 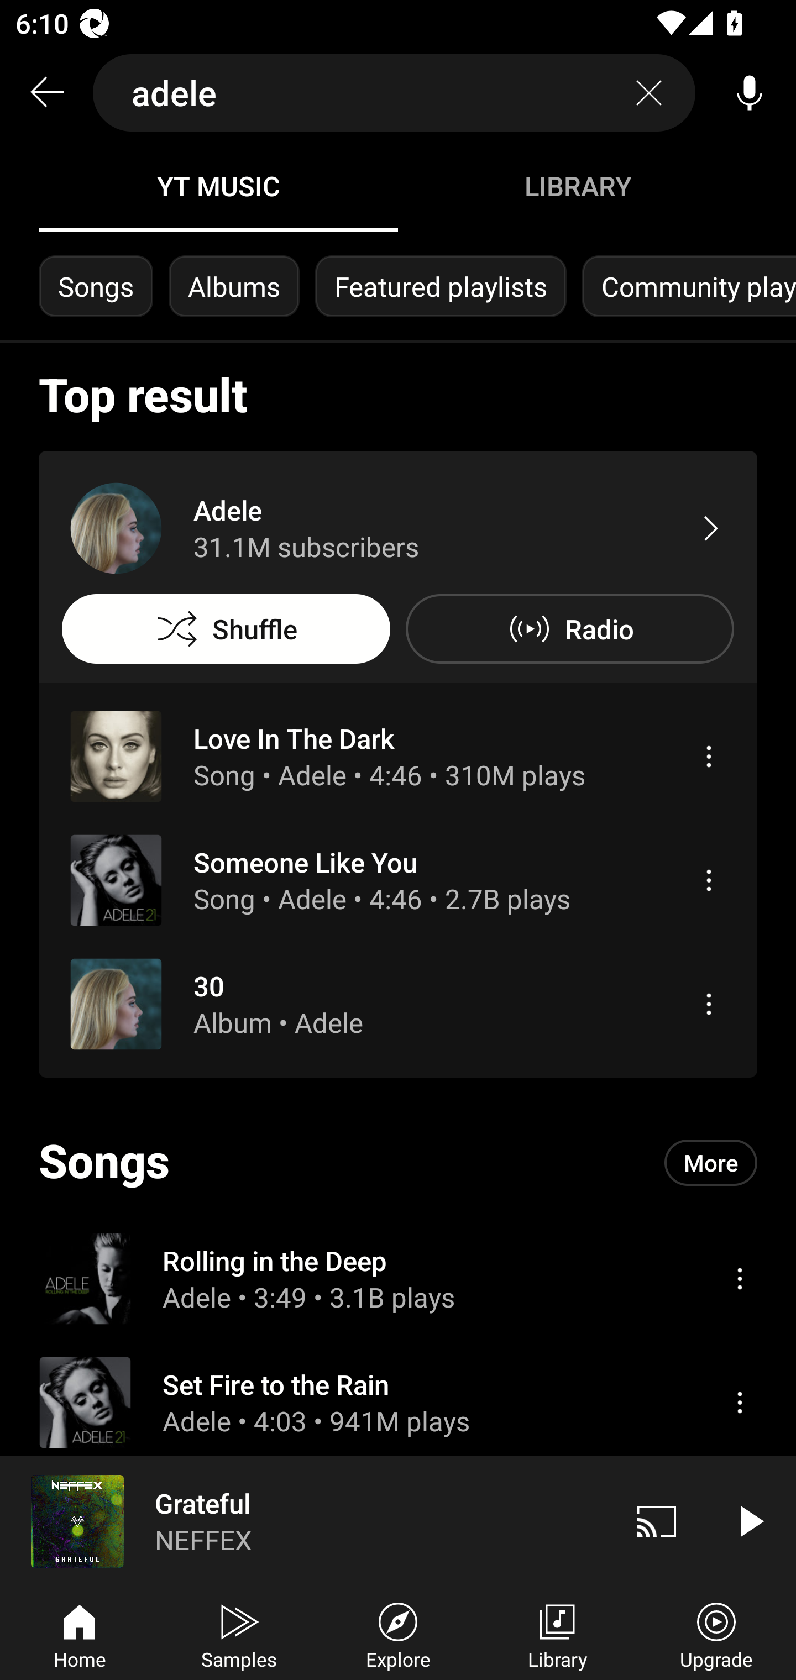 I want to click on Grateful NEFFEX, so click(x=305, y=1521).